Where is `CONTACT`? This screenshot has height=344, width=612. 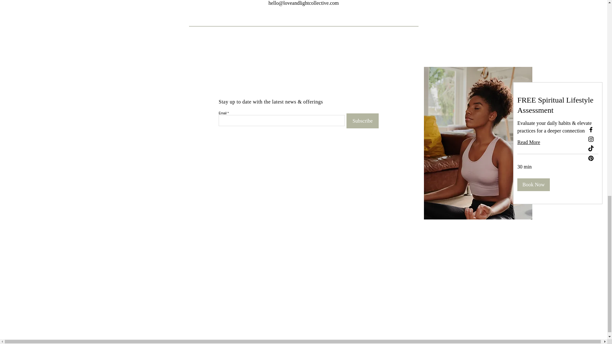 CONTACT is located at coordinates (204, 231).